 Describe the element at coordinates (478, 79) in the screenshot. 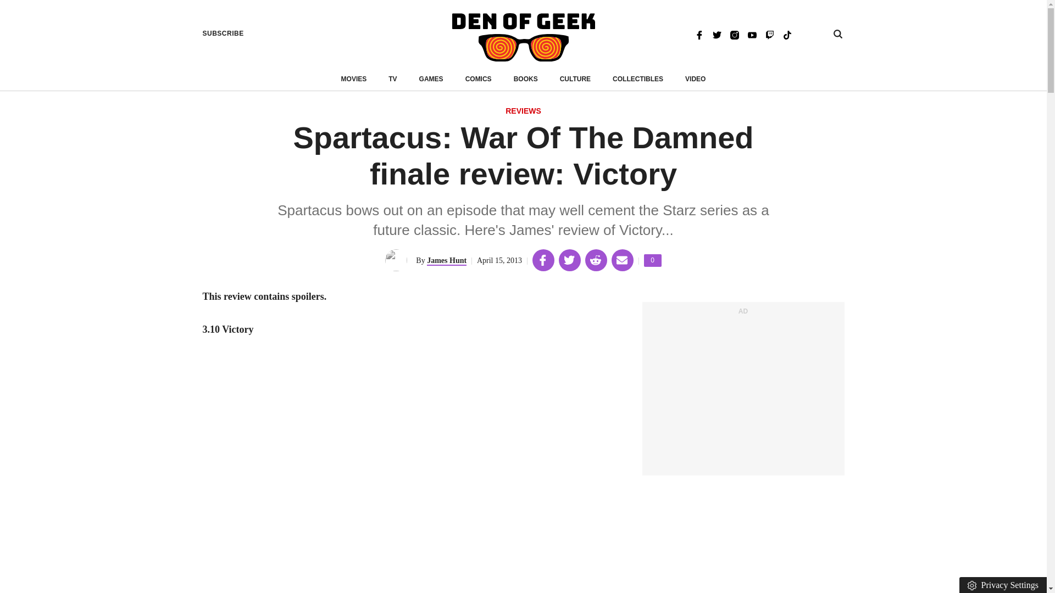

I see `COMICS` at that location.